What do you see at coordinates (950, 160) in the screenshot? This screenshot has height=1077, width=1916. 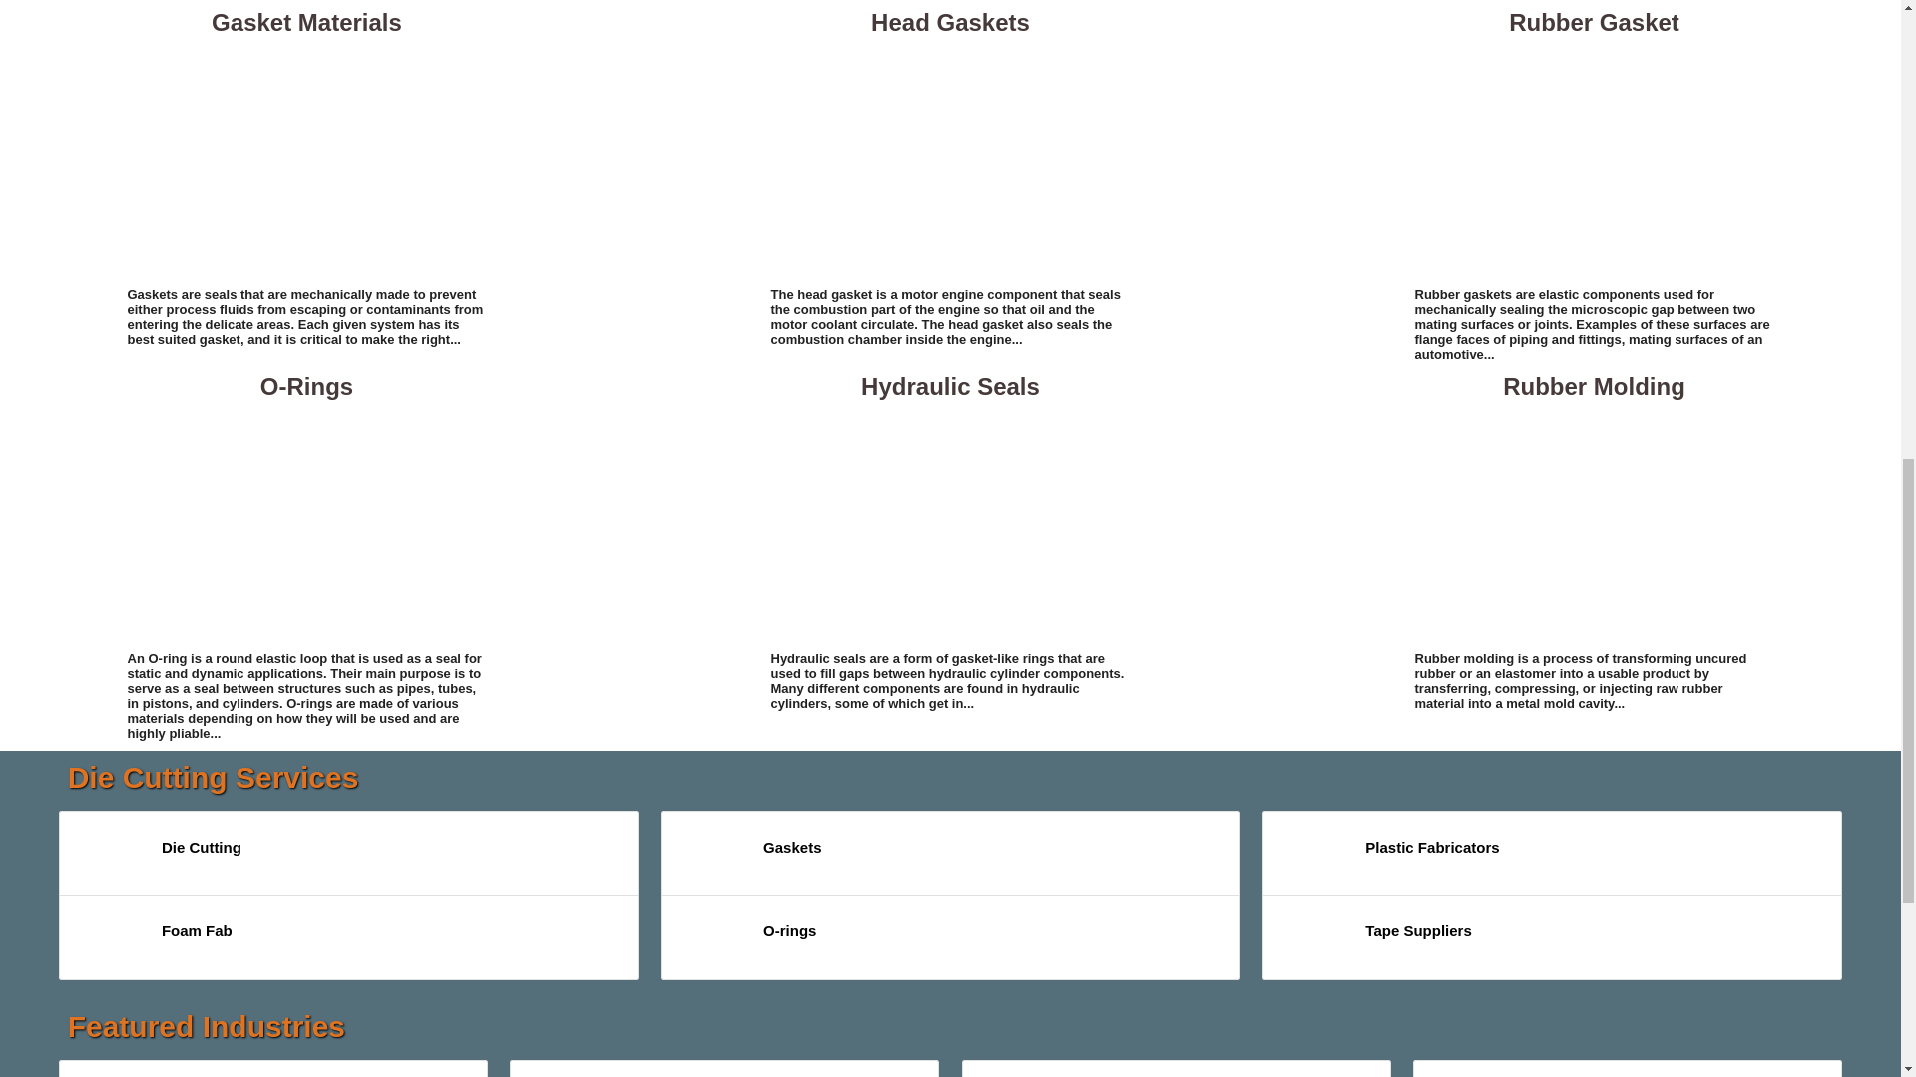 I see `Head Gaskets` at bounding box center [950, 160].